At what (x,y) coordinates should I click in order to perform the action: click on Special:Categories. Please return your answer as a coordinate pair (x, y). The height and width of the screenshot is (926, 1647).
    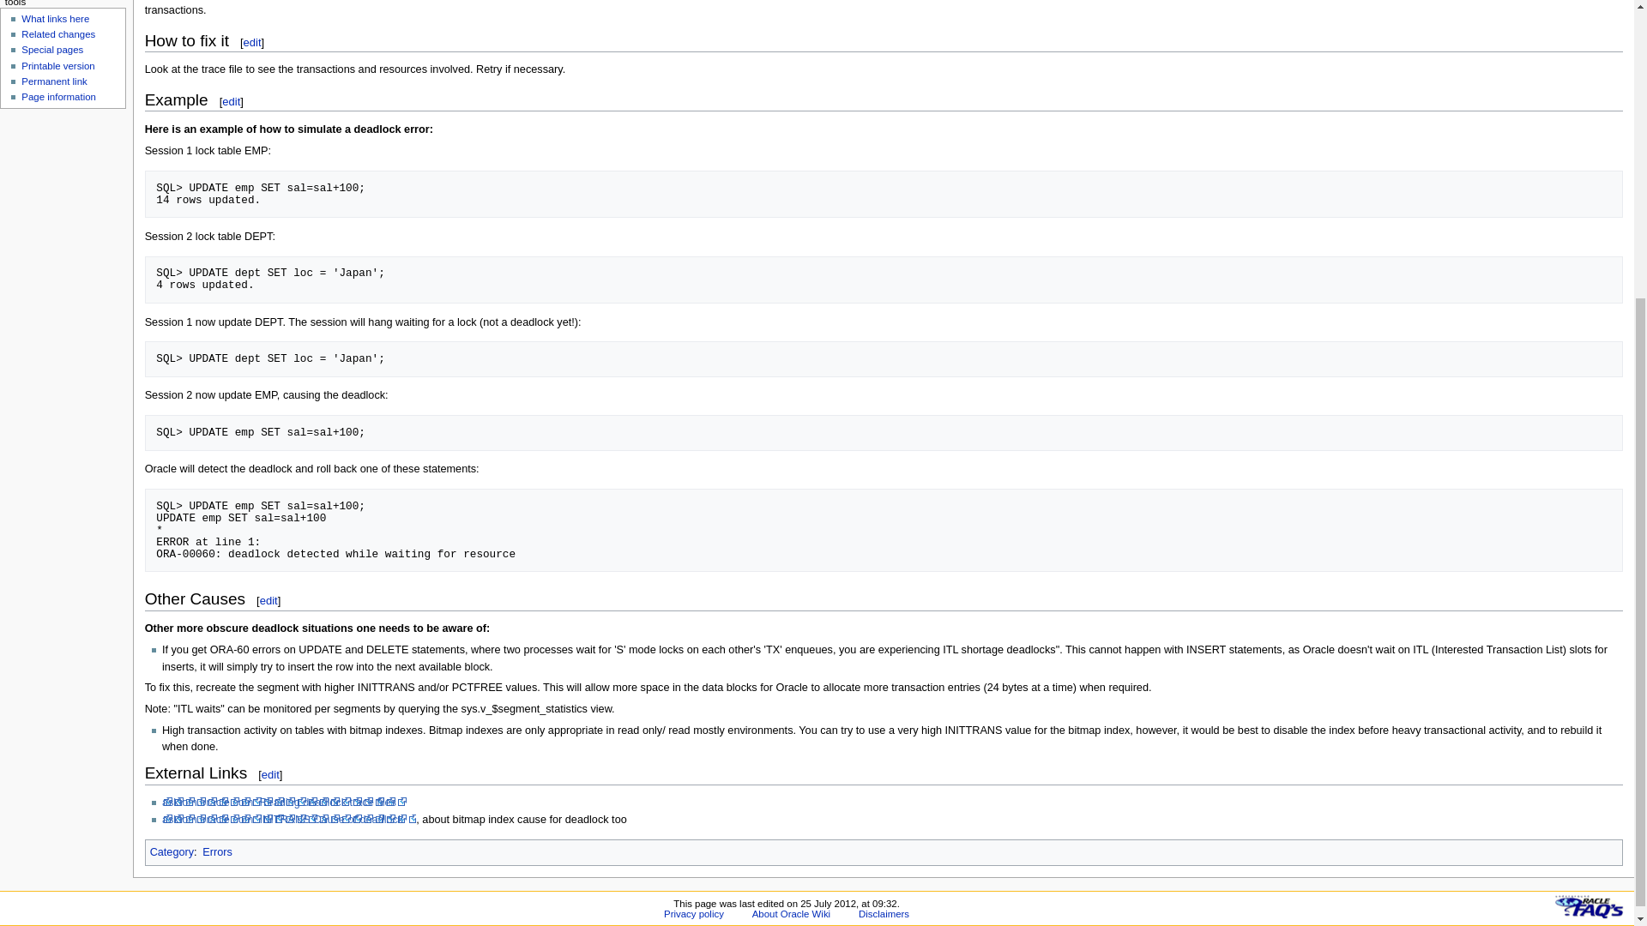
    Looking at the image, I should click on (172, 852).